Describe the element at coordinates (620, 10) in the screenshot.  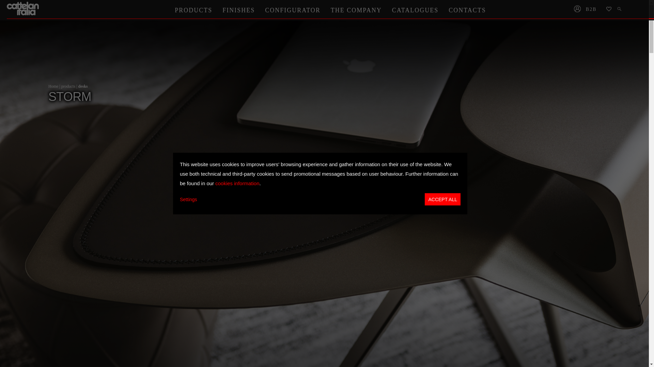
I see `Search...` at that location.